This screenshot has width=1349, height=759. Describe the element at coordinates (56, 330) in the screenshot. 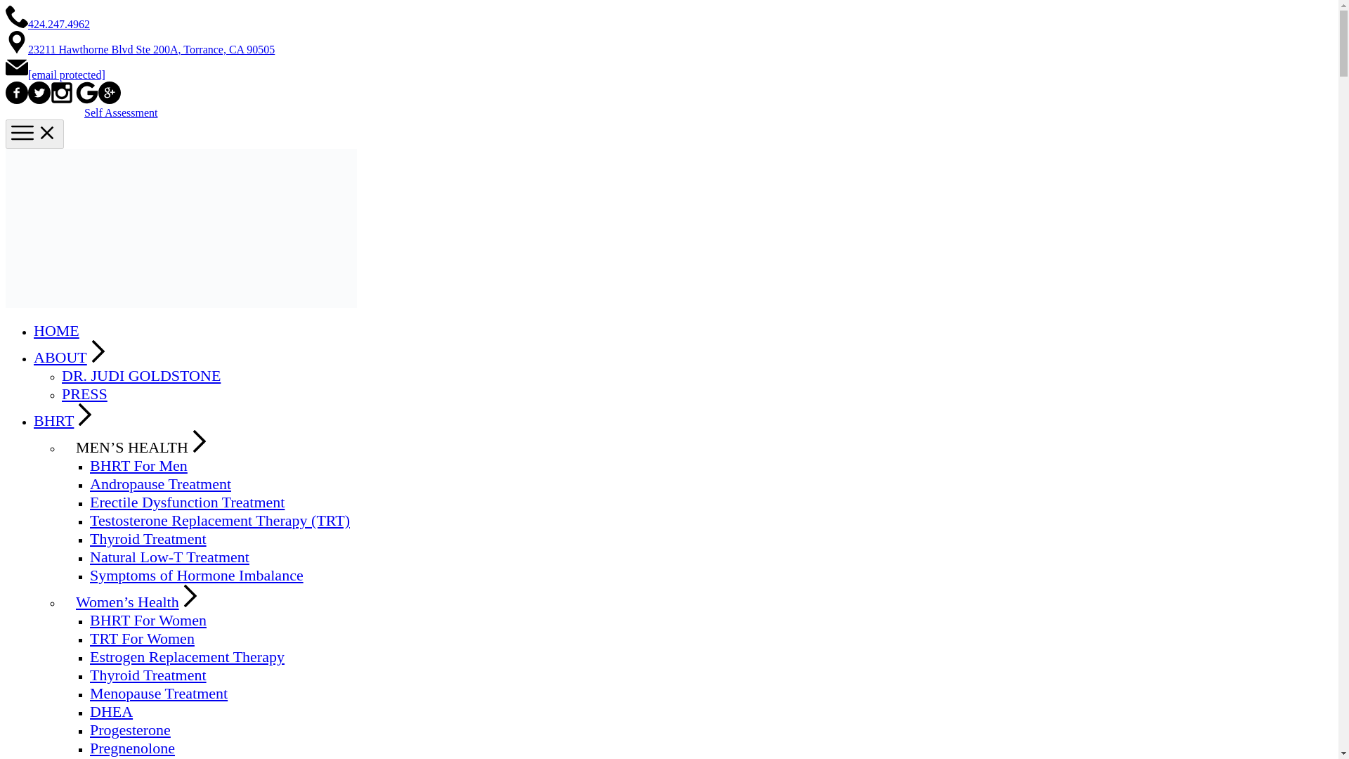

I see `HOME` at that location.